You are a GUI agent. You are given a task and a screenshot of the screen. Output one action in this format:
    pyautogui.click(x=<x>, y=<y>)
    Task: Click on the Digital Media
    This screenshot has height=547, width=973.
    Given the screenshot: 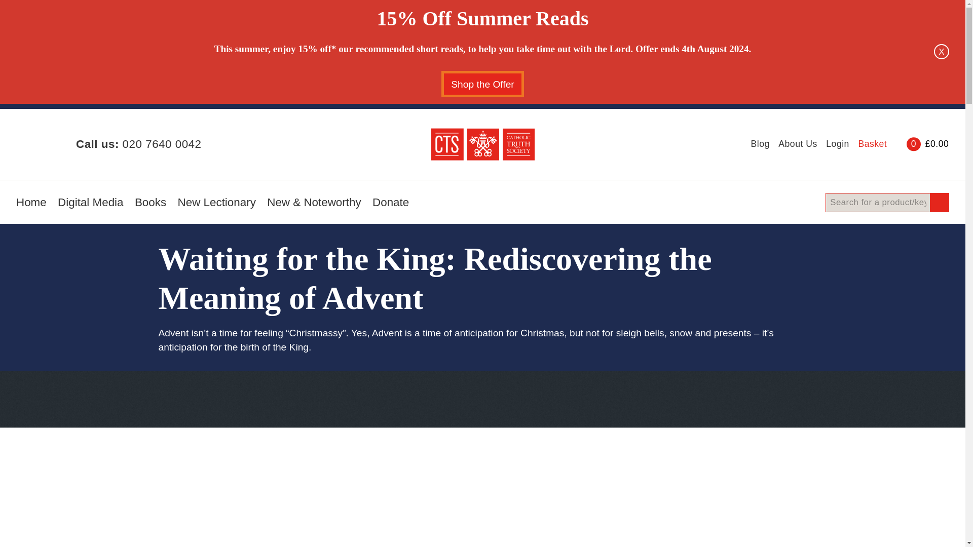 What is the action you would take?
    pyautogui.click(x=90, y=206)
    